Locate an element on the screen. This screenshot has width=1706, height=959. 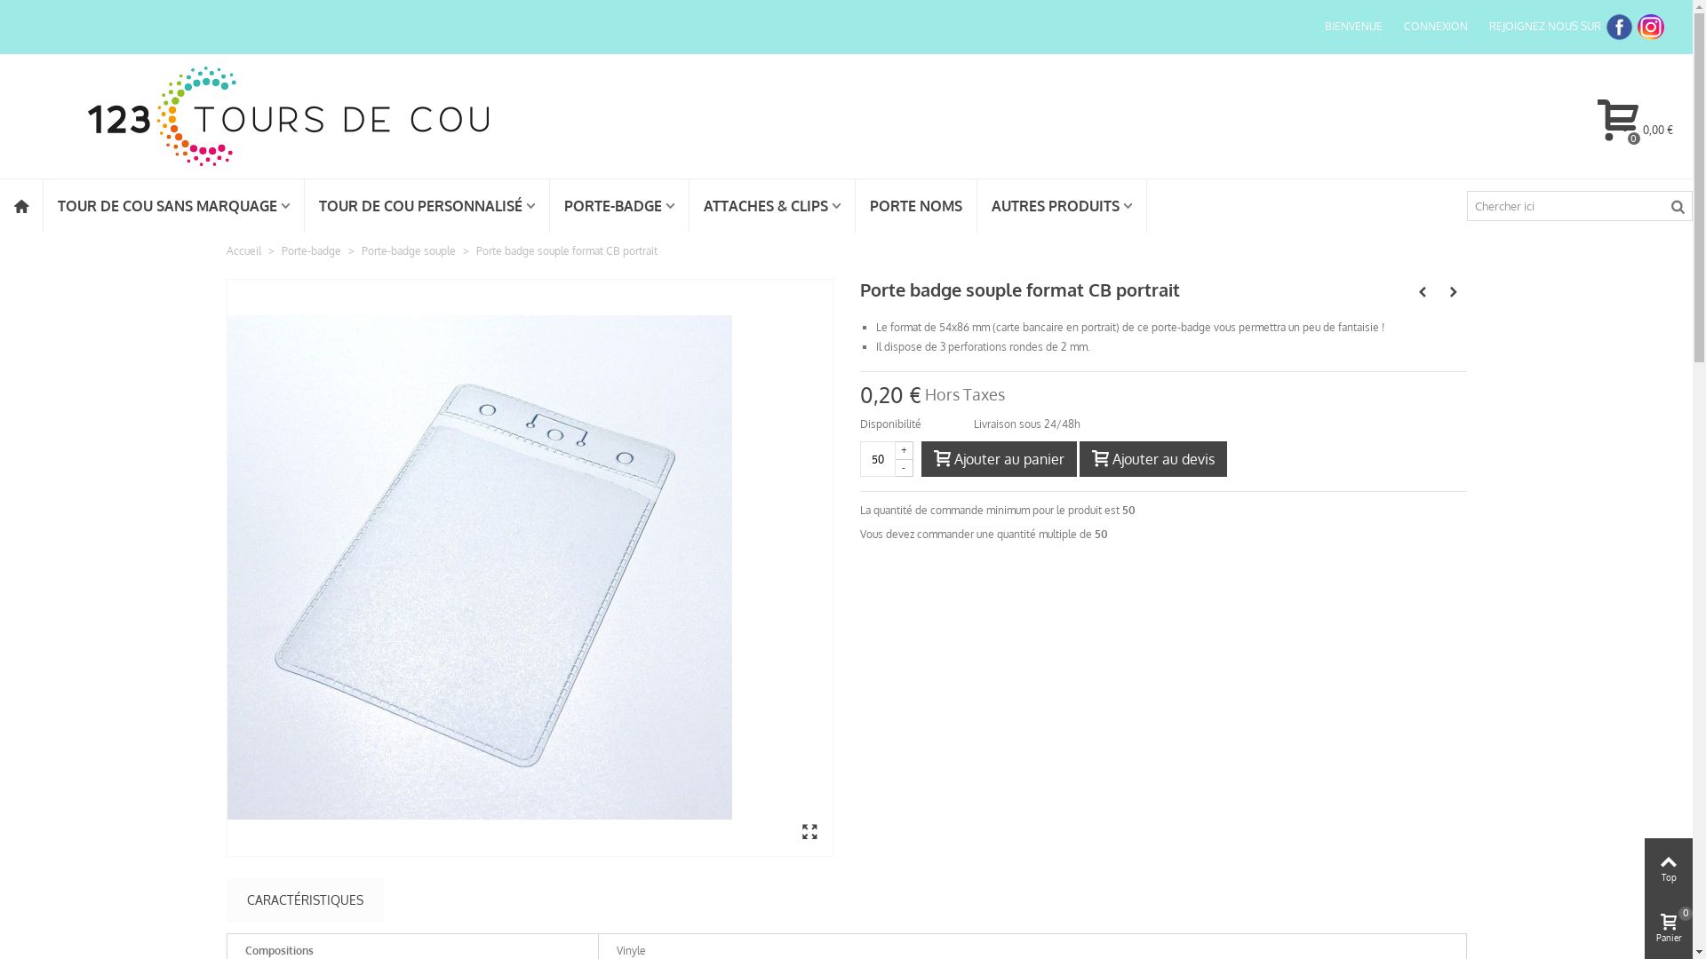
Badge souple format CB portrait is located at coordinates (530, 568).